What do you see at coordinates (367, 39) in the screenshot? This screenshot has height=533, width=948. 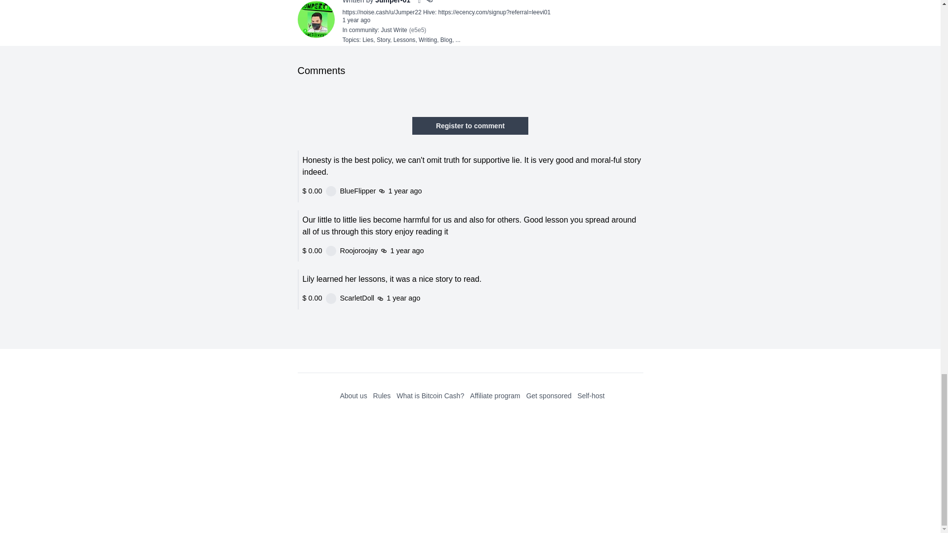 I see `Lies` at bounding box center [367, 39].